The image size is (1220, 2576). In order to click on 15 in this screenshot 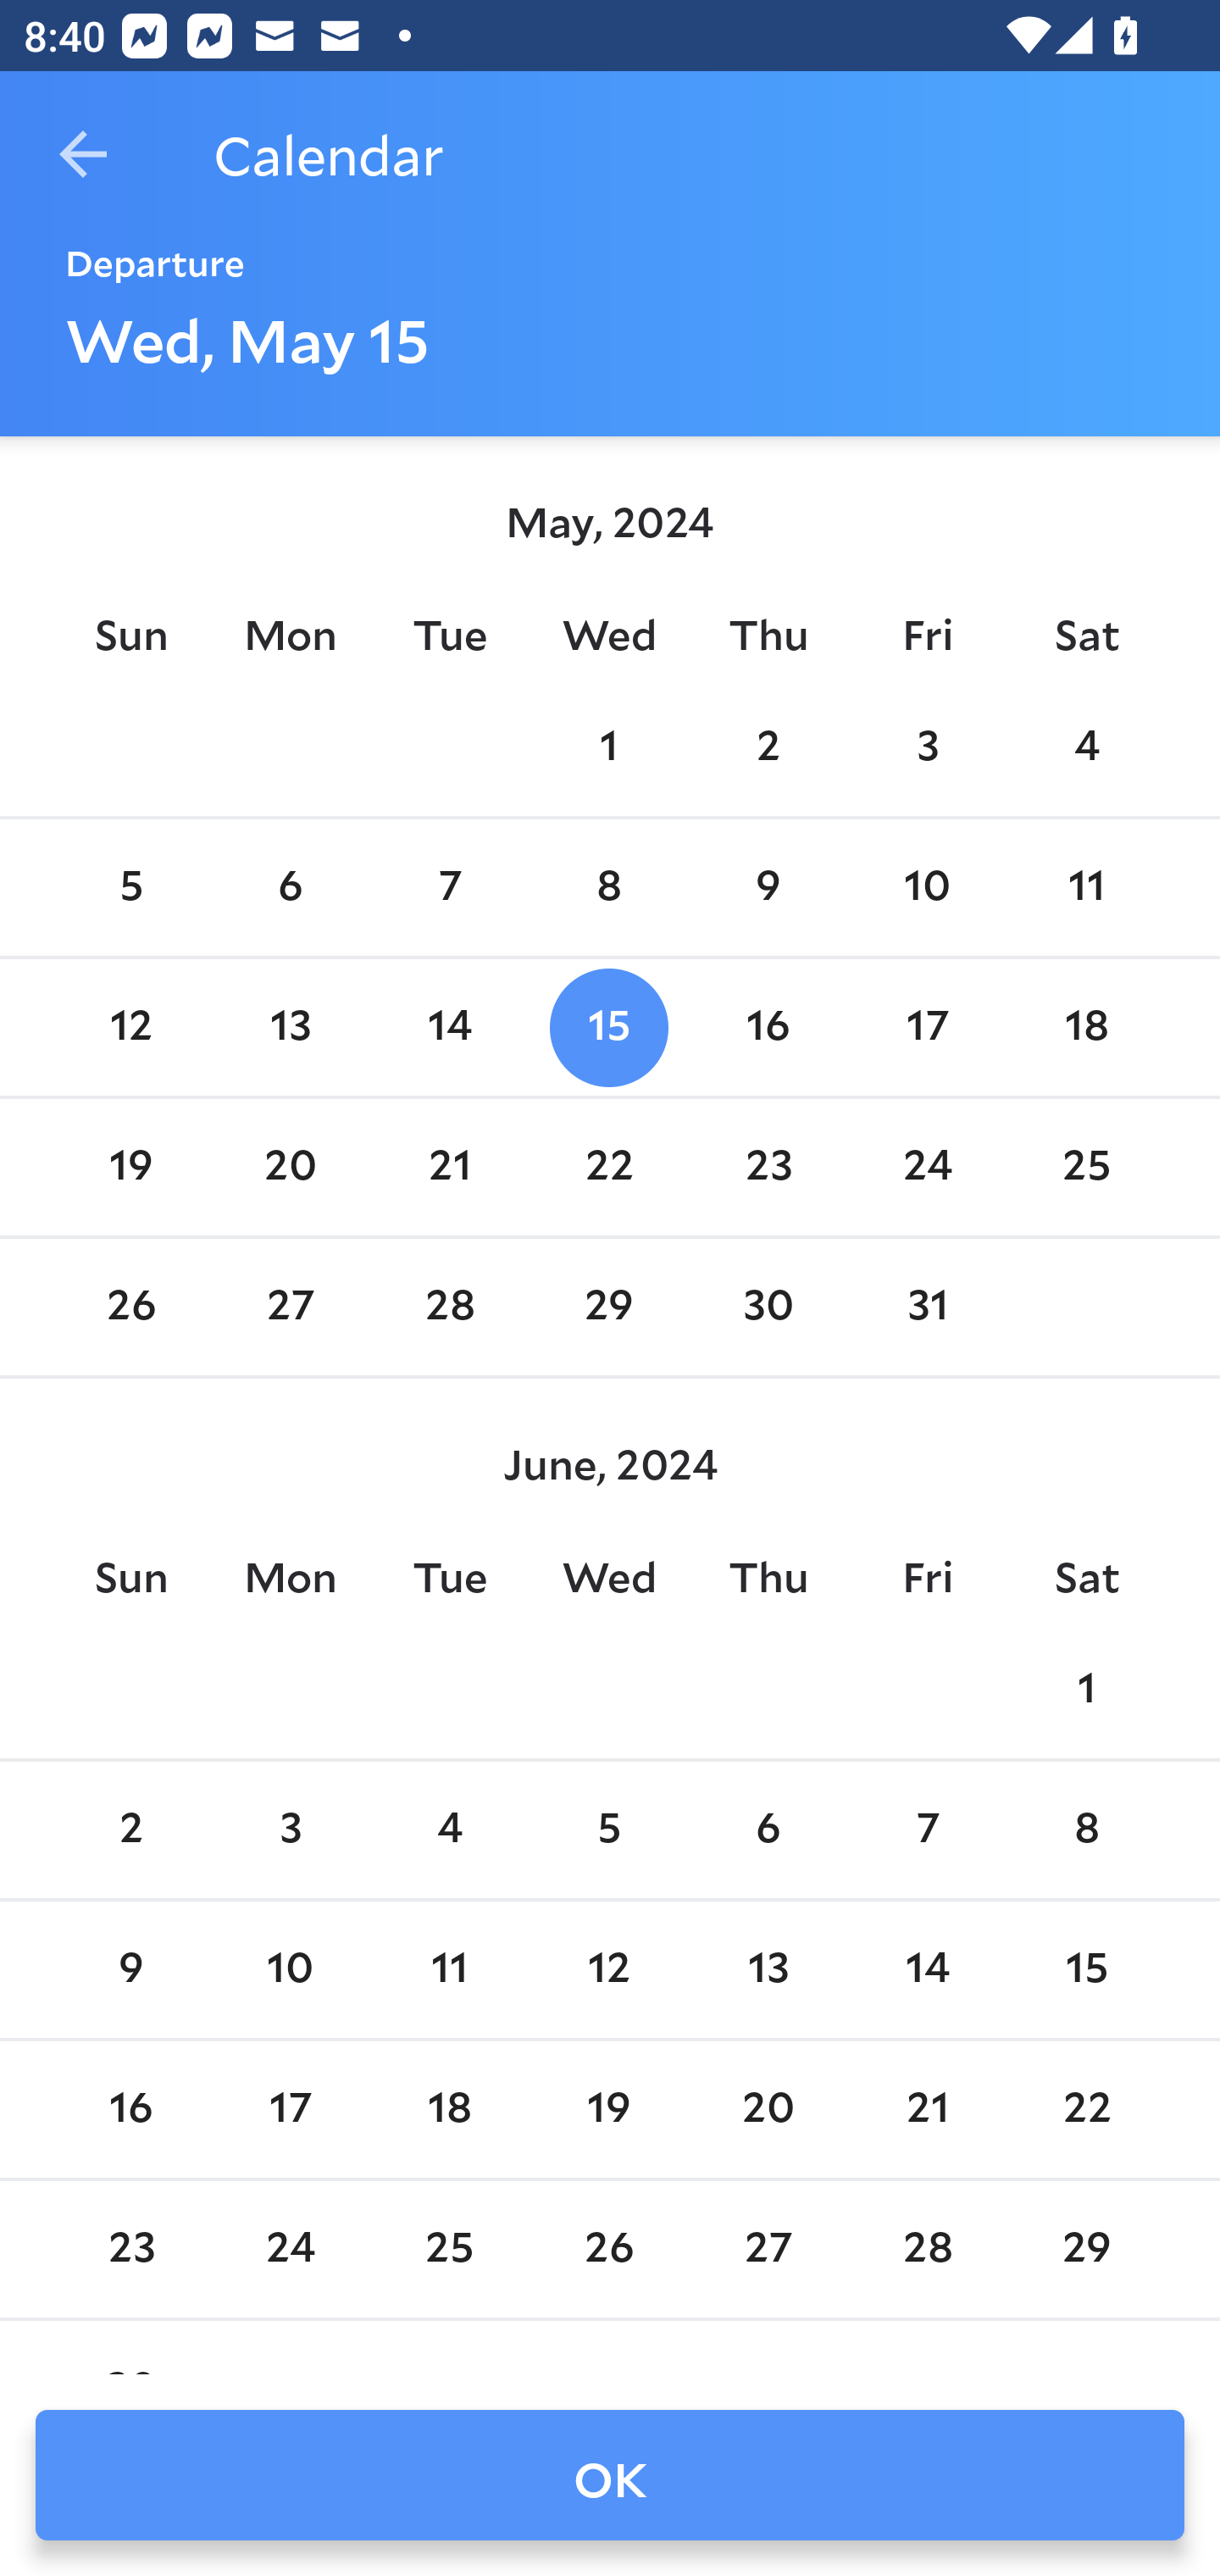, I will do `click(1086, 1970)`.